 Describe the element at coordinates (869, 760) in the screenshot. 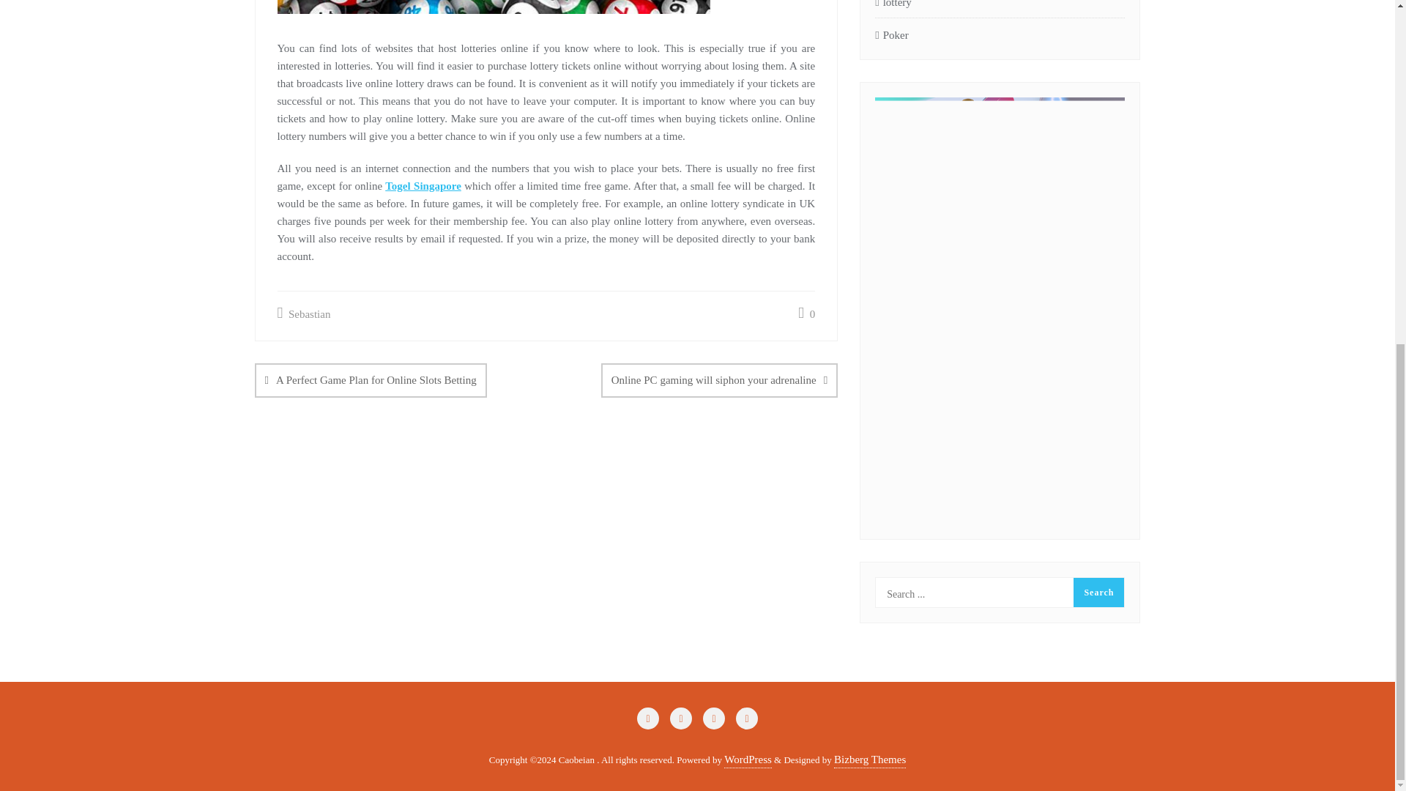

I see `Bizberg Themes` at that location.